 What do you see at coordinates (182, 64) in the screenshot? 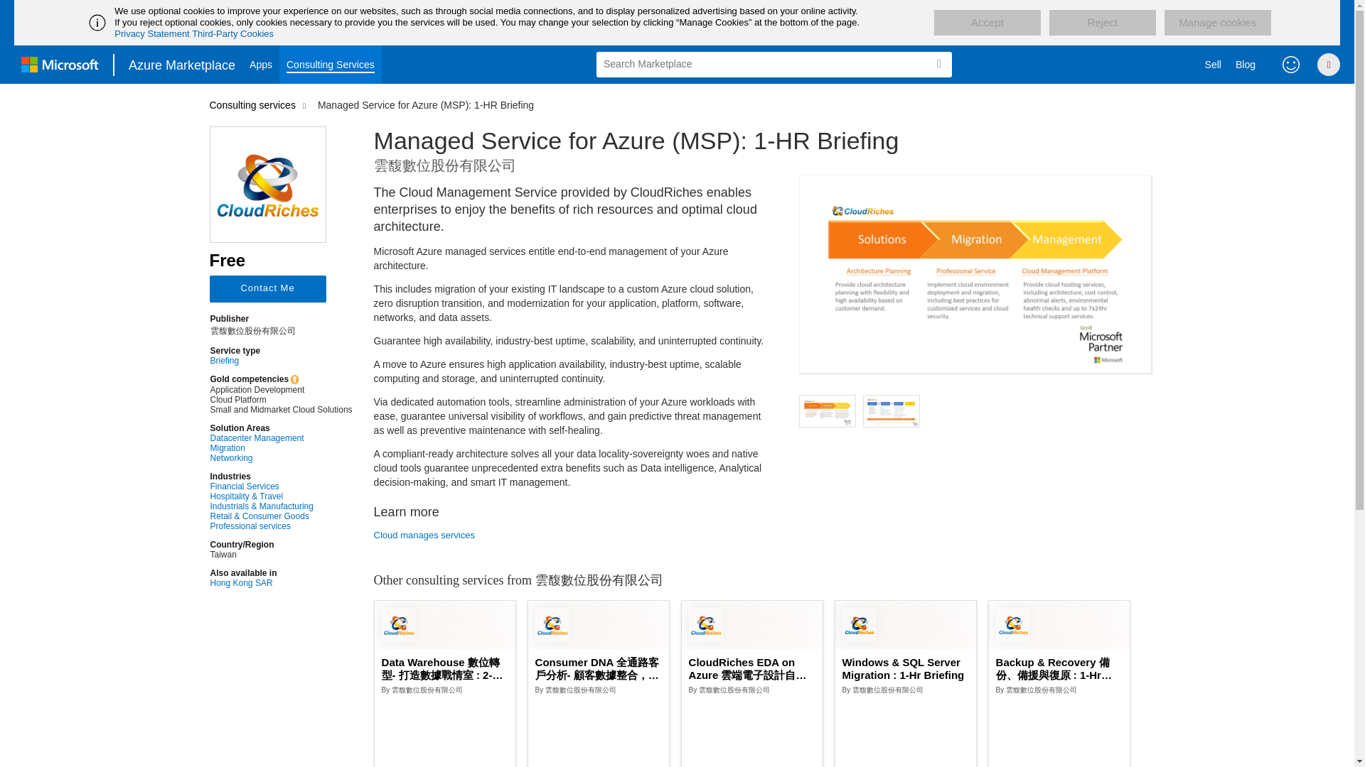
I see `Azure Marketplace` at bounding box center [182, 64].